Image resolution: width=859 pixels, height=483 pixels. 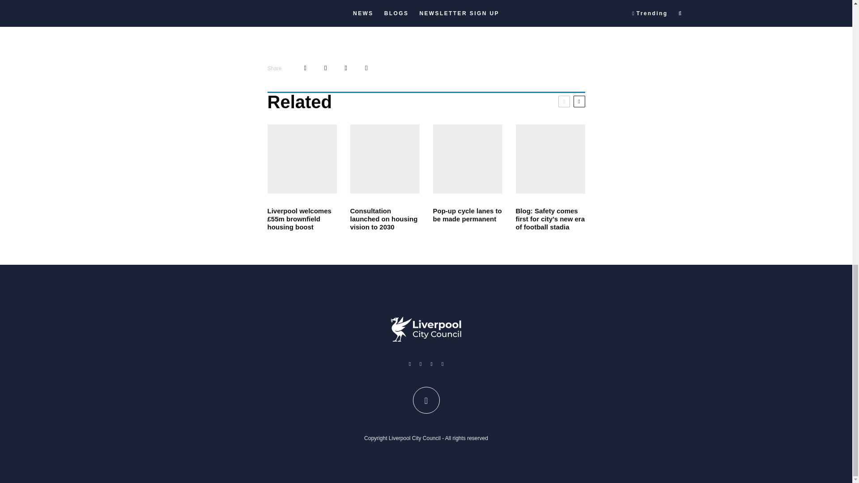 What do you see at coordinates (384, 219) in the screenshot?
I see `Consultation launched on housing vision to 2030` at bounding box center [384, 219].